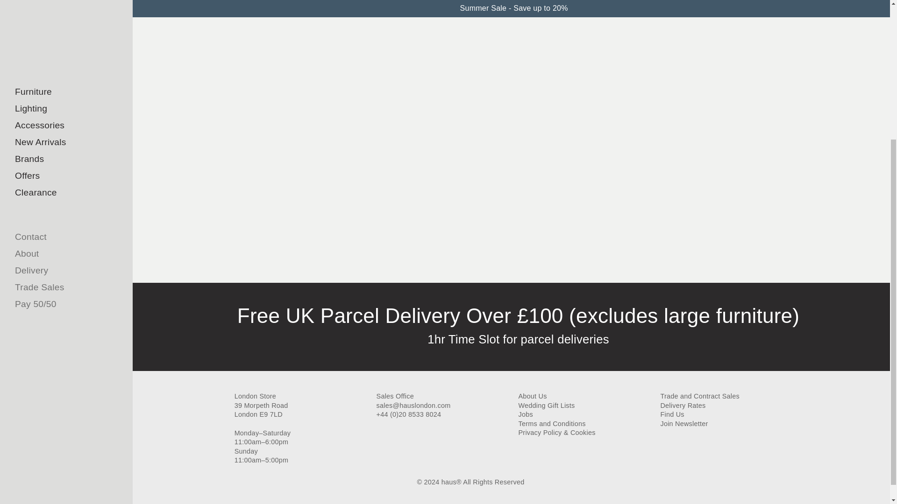  Describe the element at coordinates (47, 67) in the screenshot. I see `Storage` at that location.